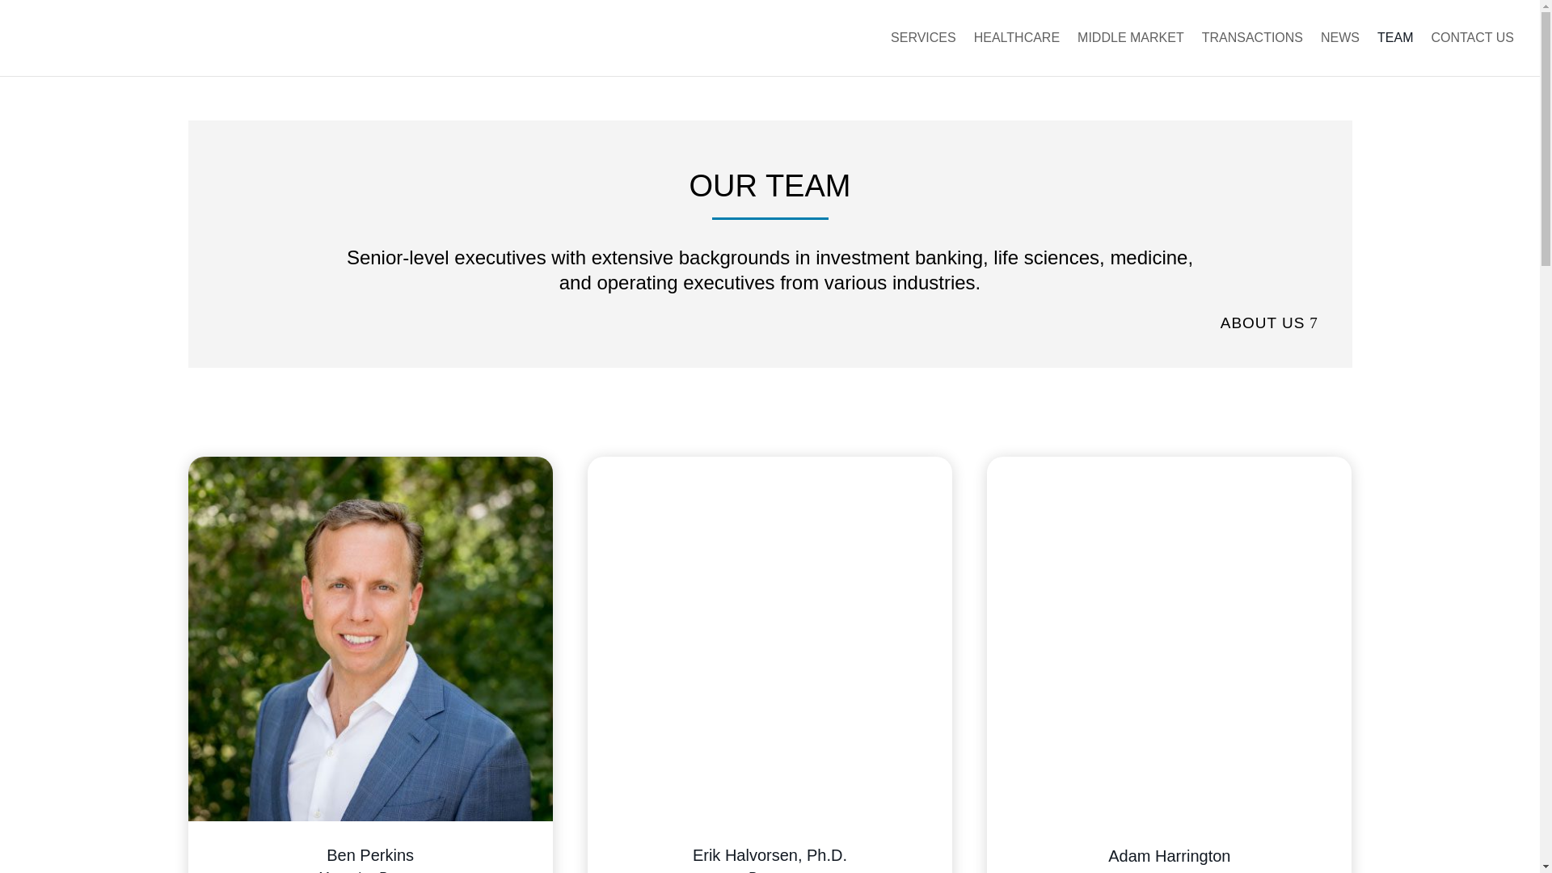  What do you see at coordinates (370, 639) in the screenshot?
I see `ben` at bounding box center [370, 639].